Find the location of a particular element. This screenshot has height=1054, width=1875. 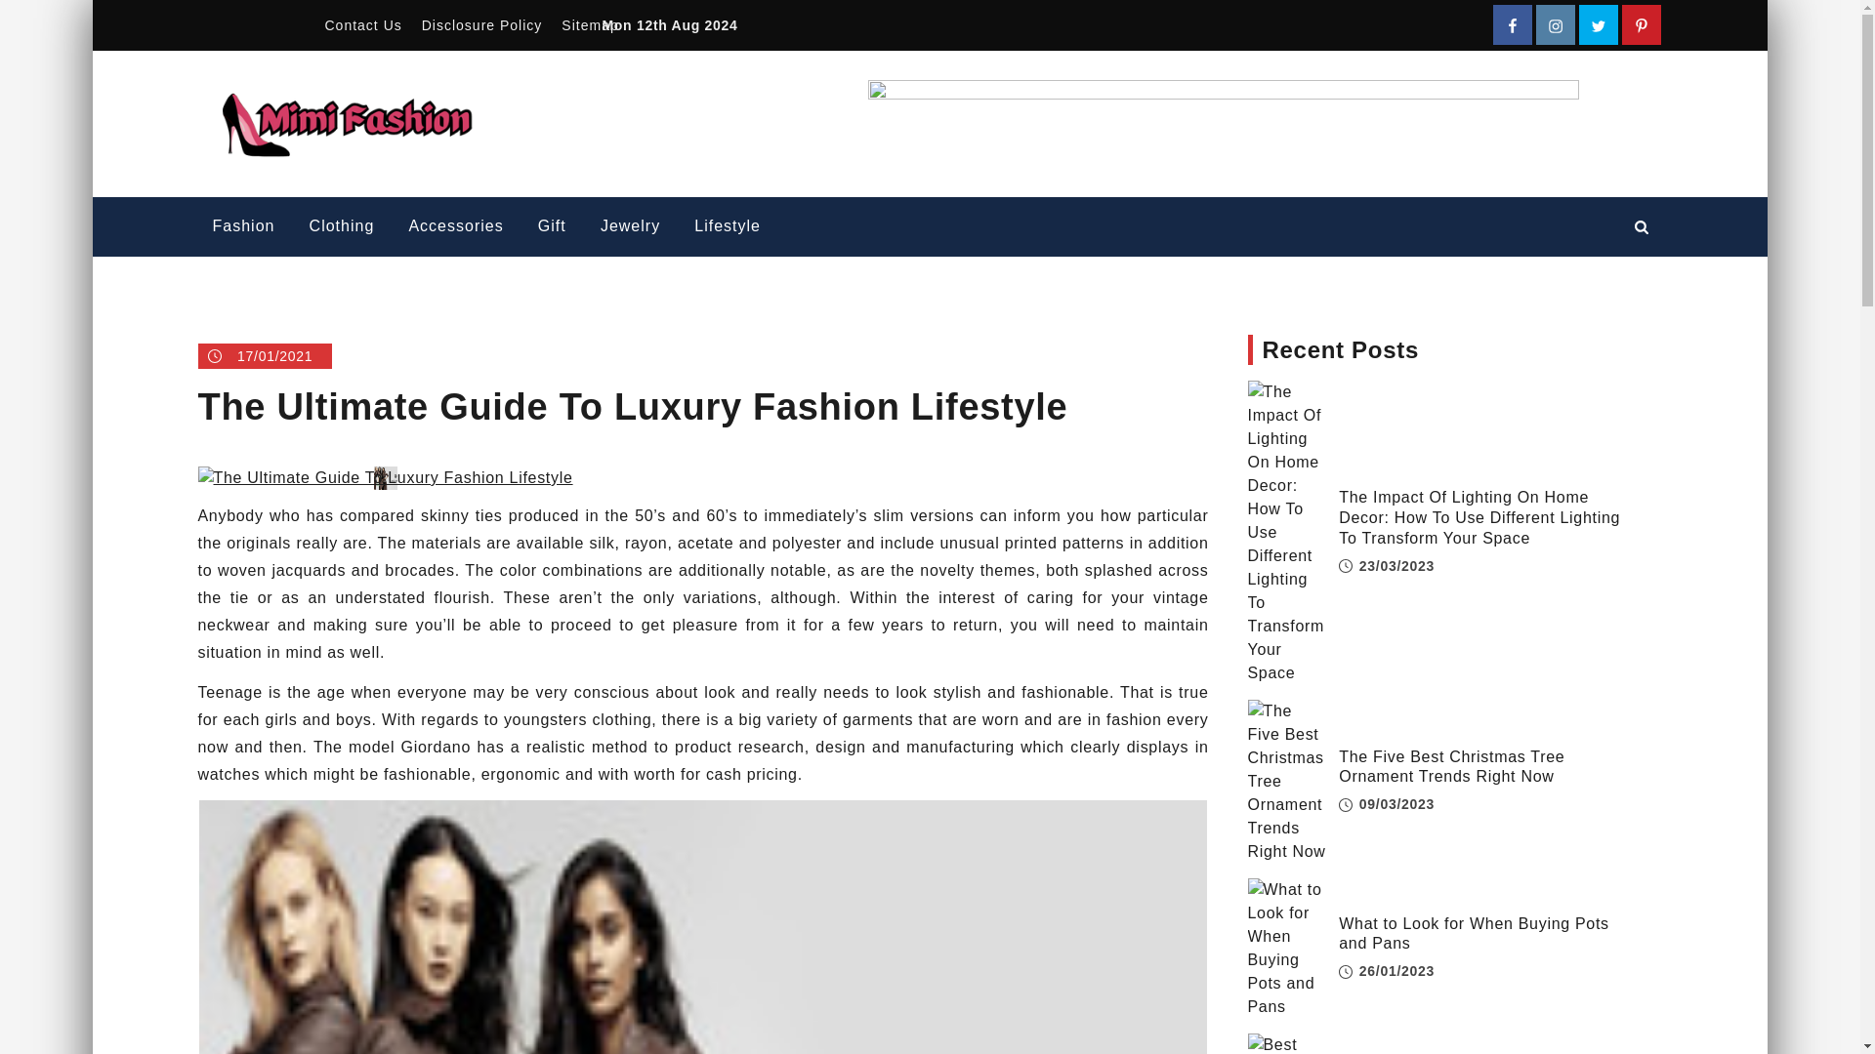

Contact Us is located at coordinates (362, 25).